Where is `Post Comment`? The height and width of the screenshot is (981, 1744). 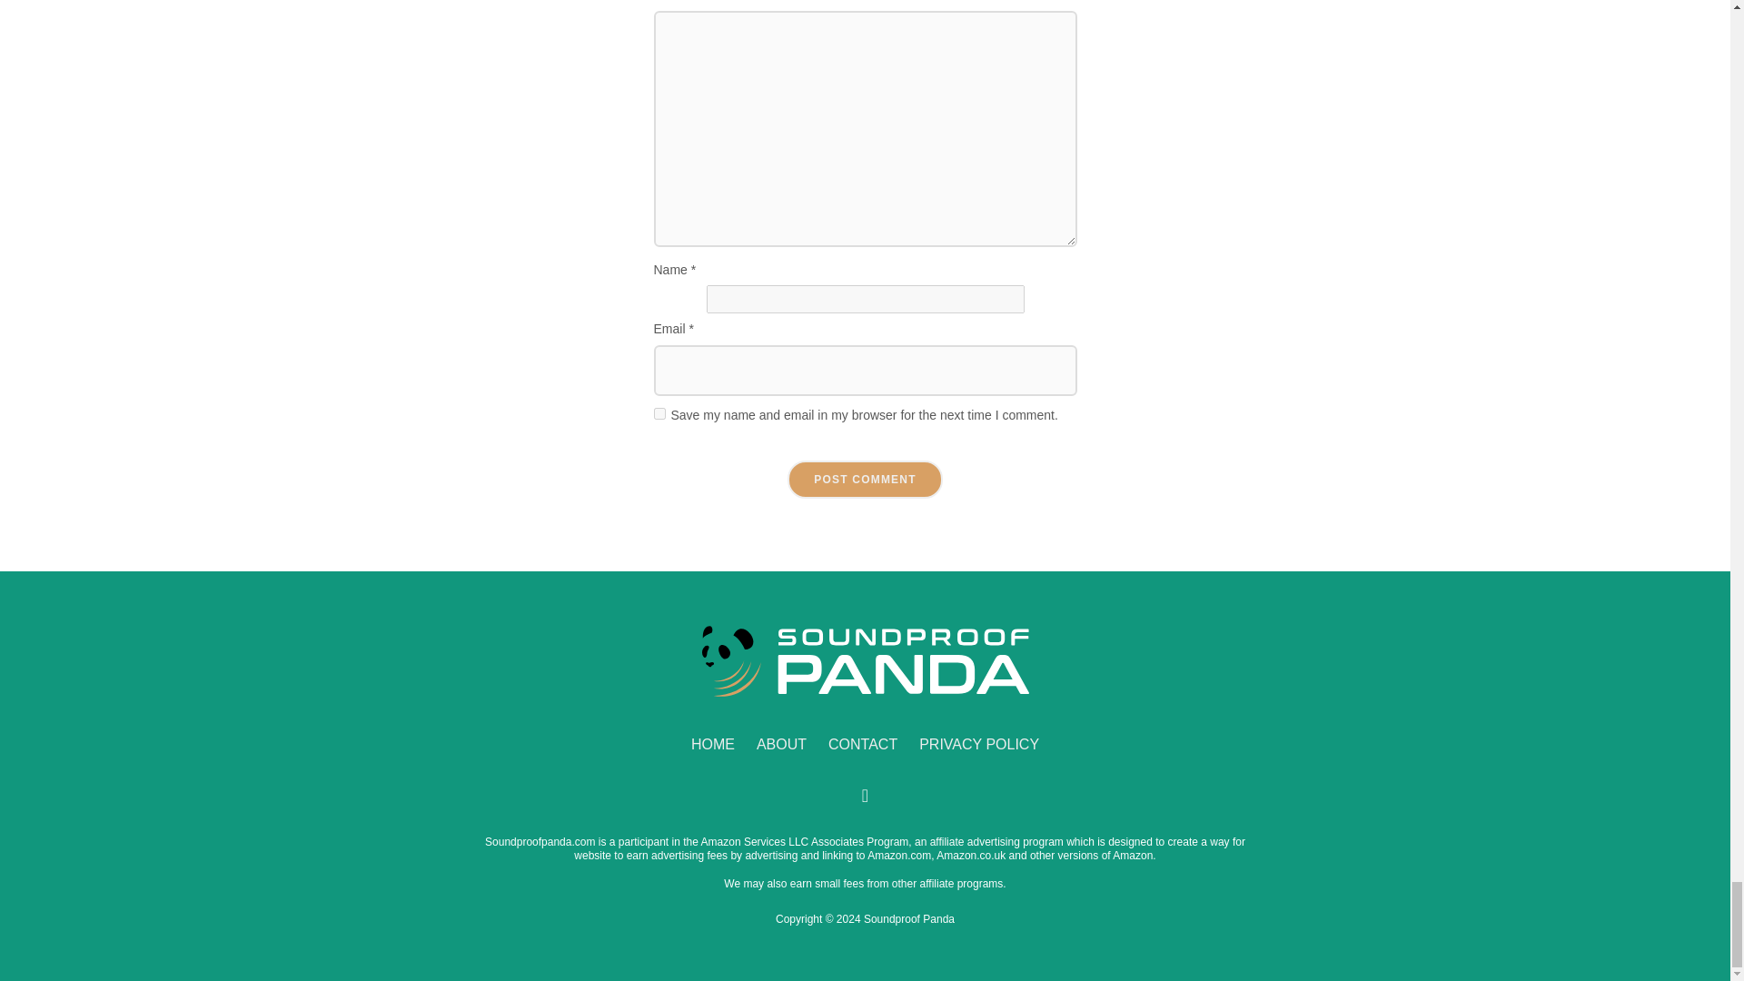 Post Comment is located at coordinates (865, 479).